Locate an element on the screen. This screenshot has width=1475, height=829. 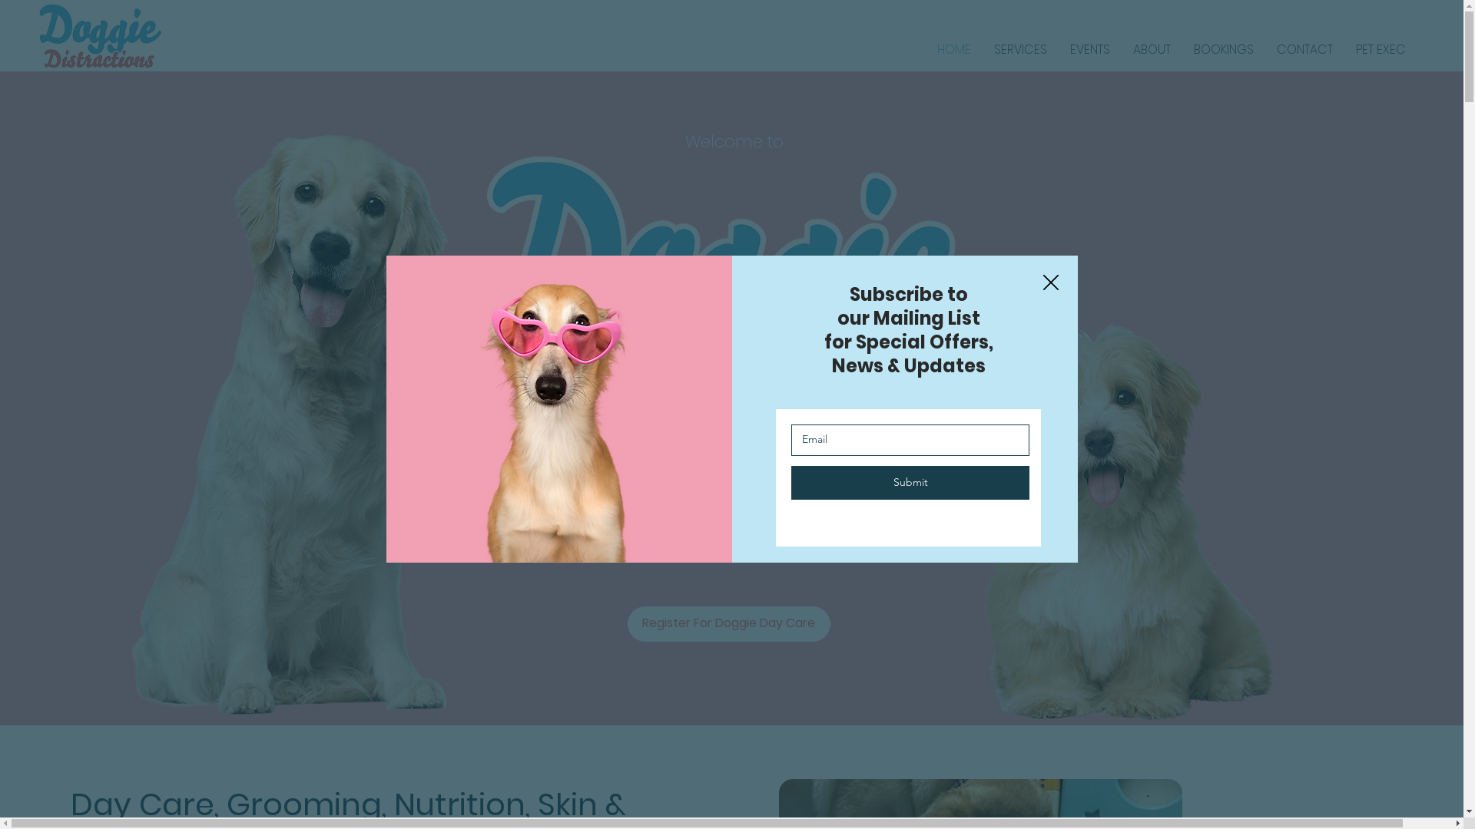
ABOUT is located at coordinates (1152, 49).